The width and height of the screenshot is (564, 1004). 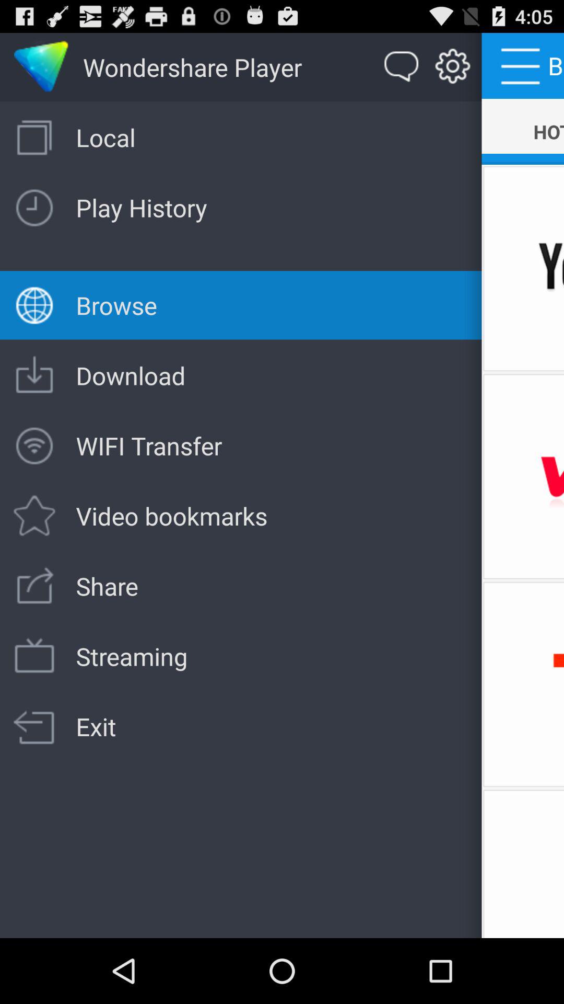 What do you see at coordinates (523, 269) in the screenshot?
I see `press the app below hot` at bounding box center [523, 269].